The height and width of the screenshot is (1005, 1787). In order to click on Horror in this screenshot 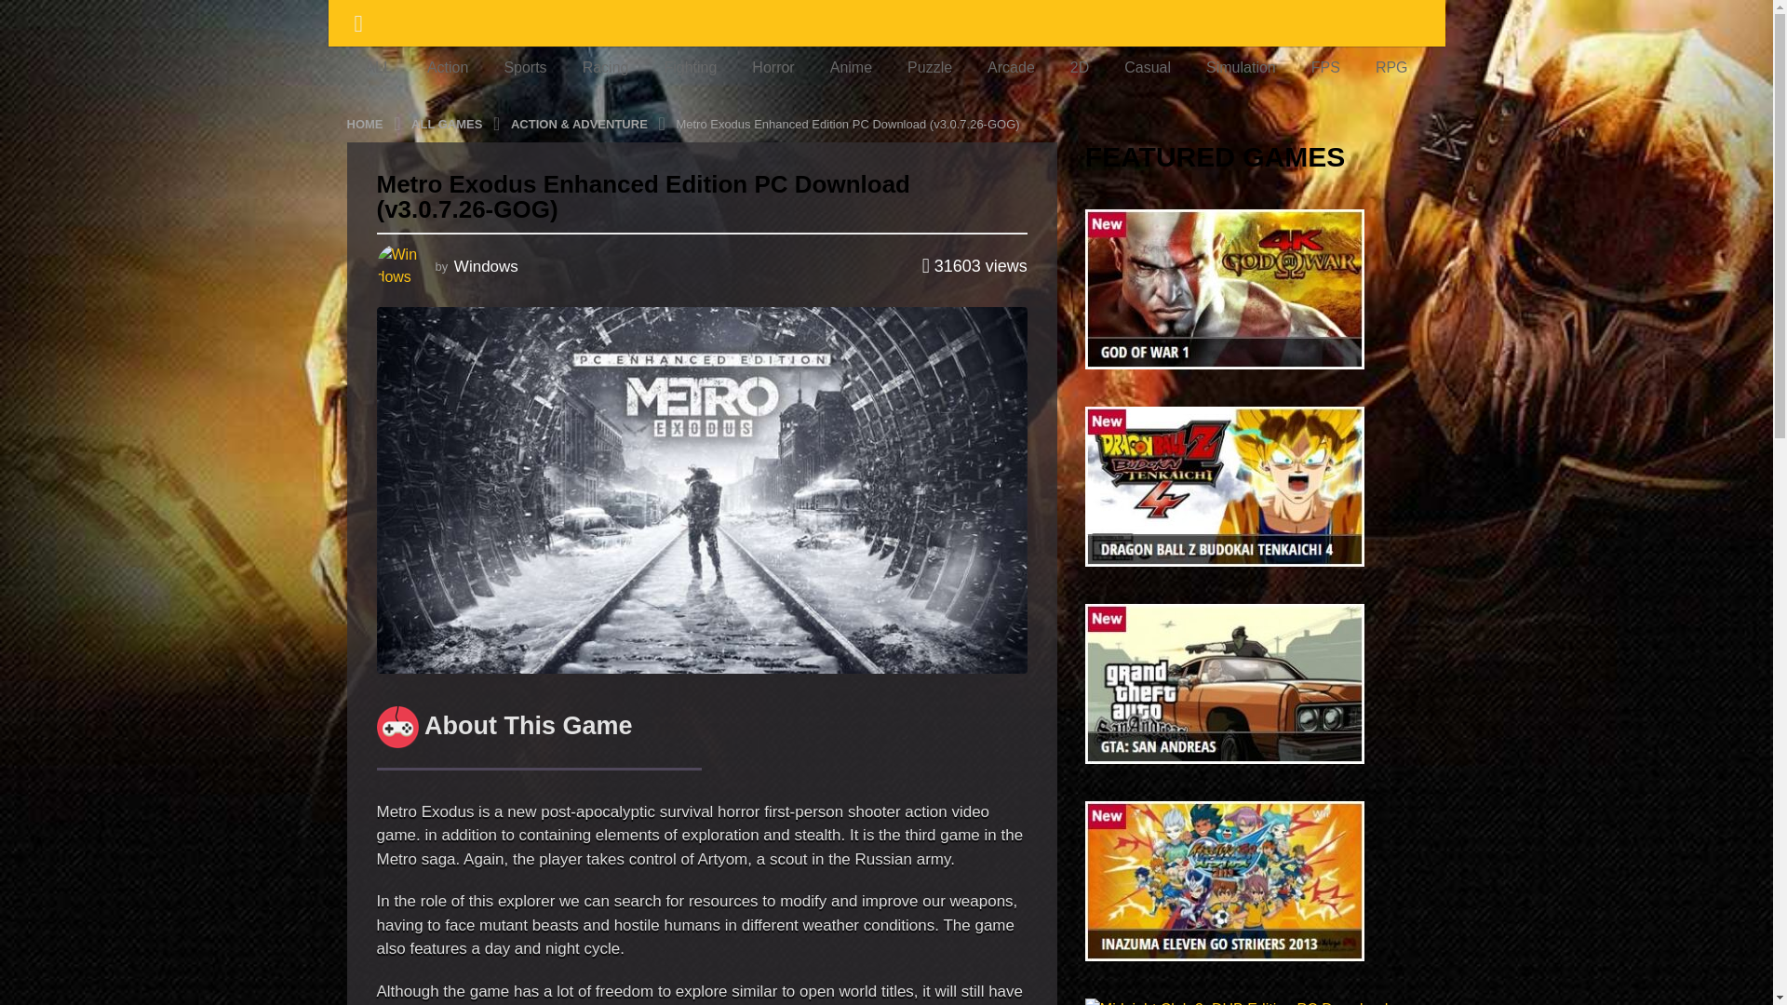, I will do `click(773, 67)`.